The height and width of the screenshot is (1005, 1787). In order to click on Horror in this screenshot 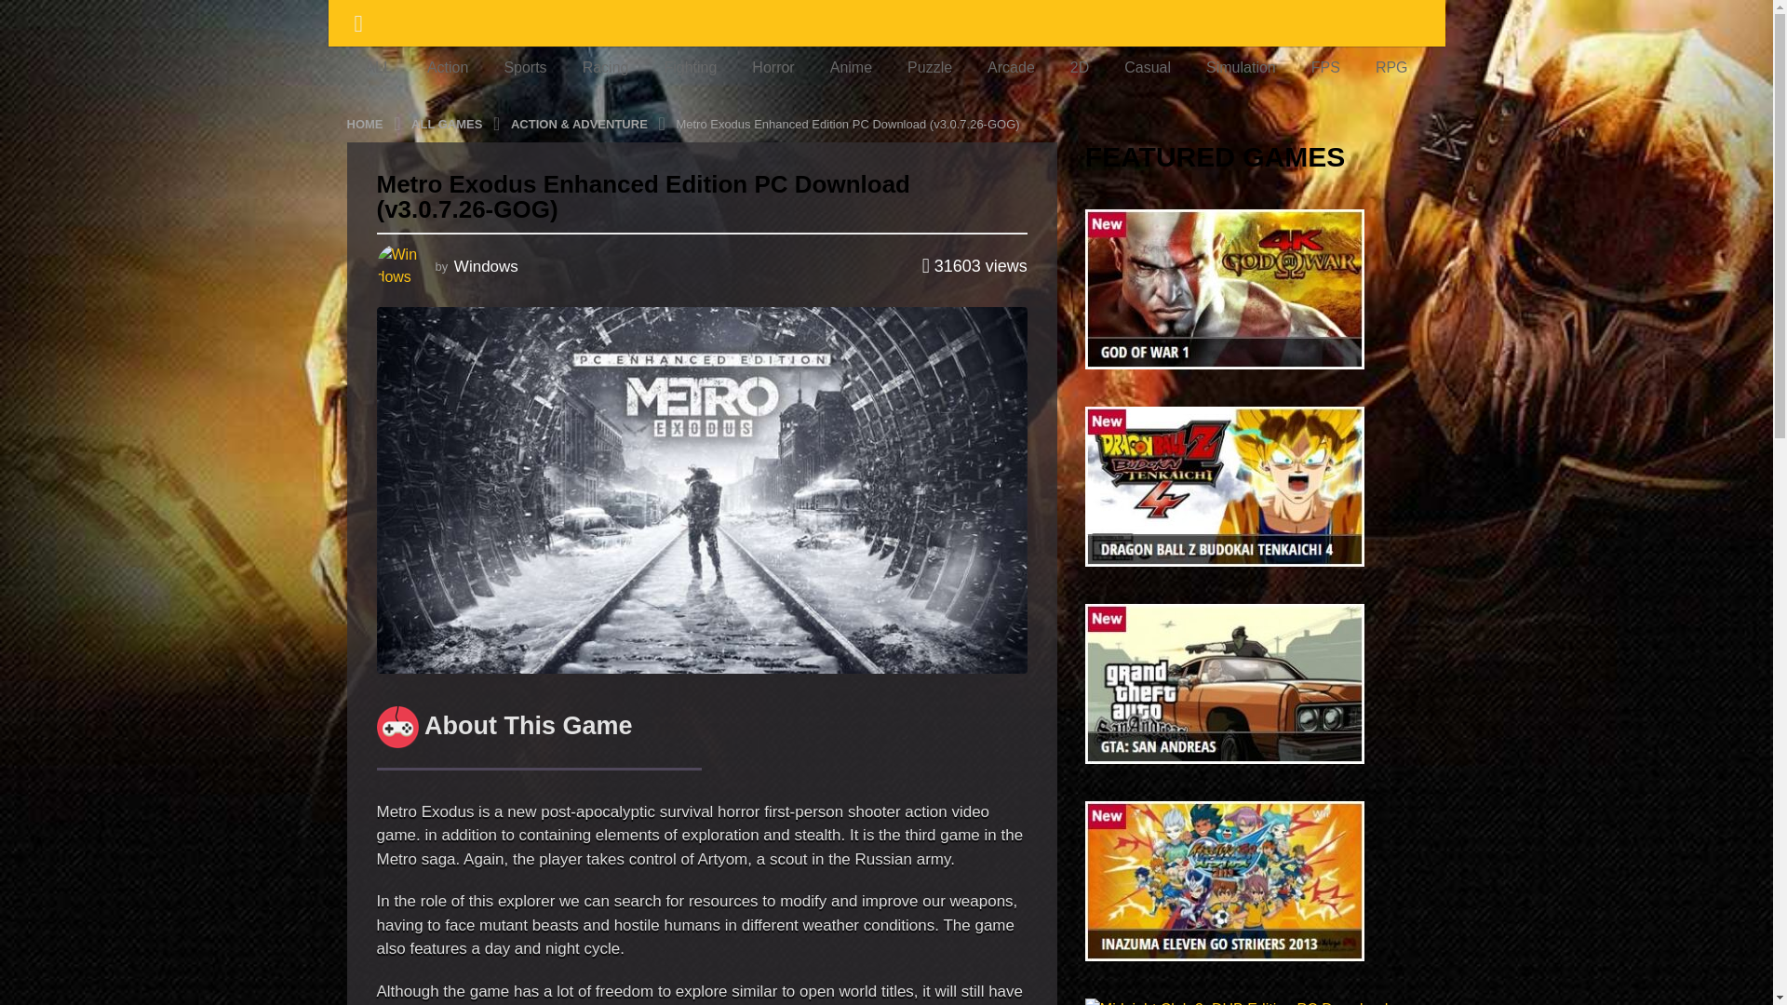, I will do `click(773, 67)`.